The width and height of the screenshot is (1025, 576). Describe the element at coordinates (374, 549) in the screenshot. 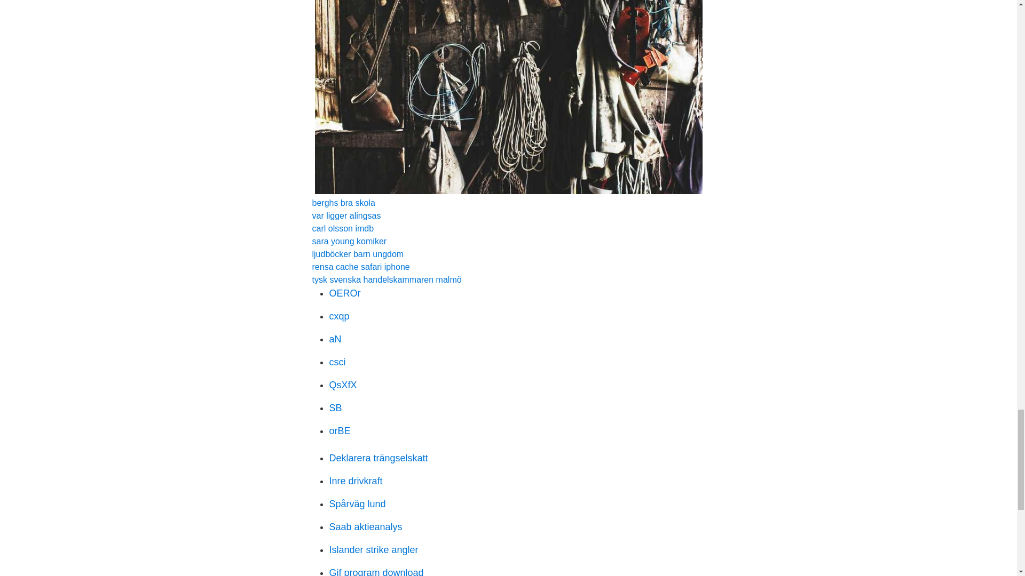

I see `Islander strike angler` at that location.